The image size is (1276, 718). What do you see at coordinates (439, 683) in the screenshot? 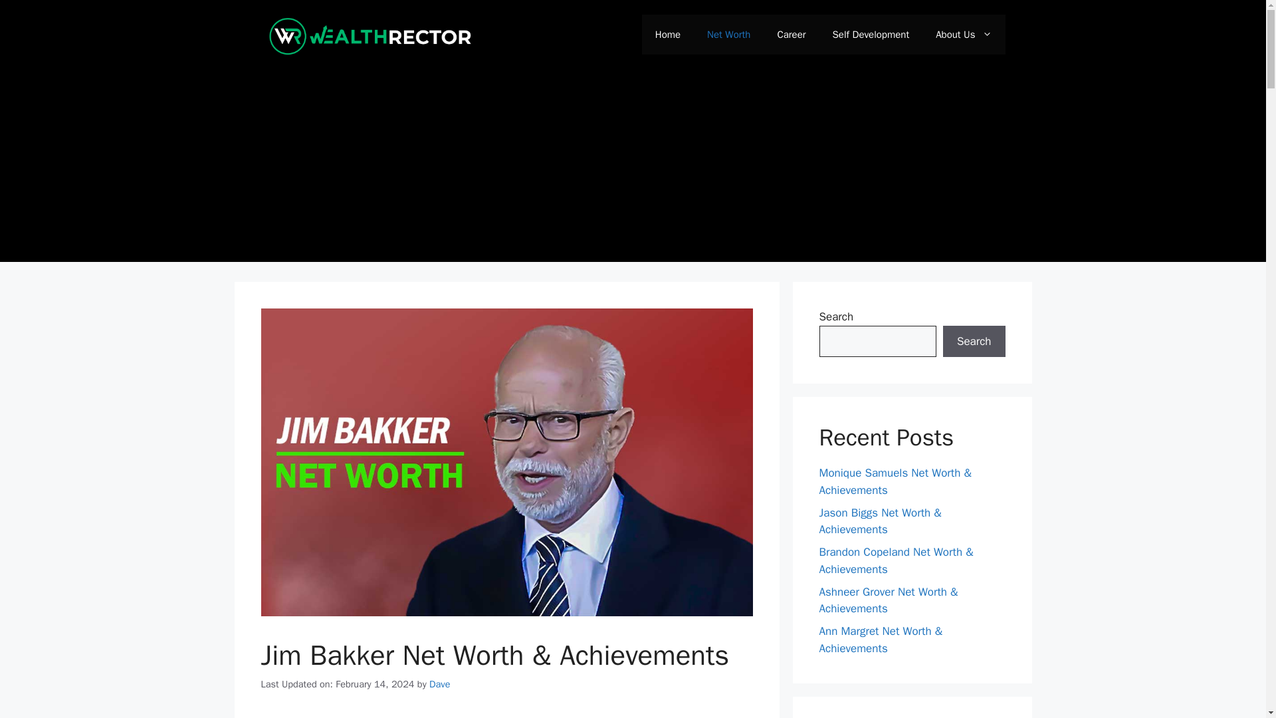
I see `View all posts by Dave` at bounding box center [439, 683].